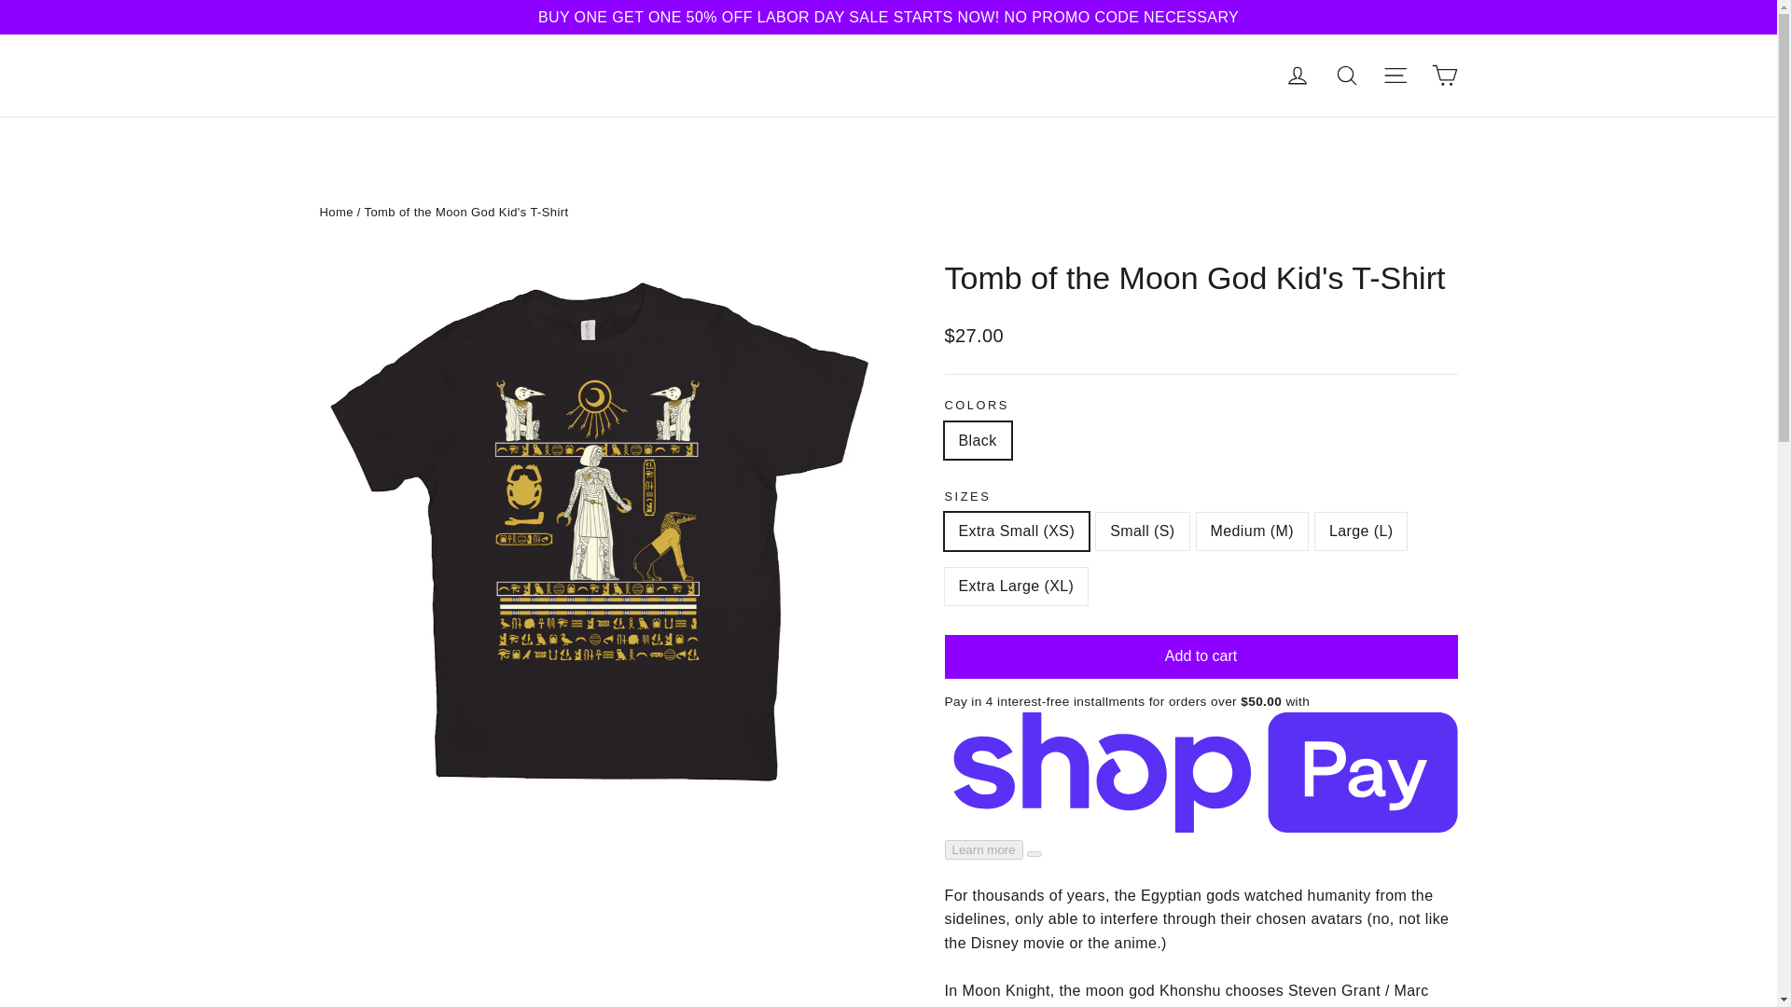 Image resolution: width=1791 pixels, height=1007 pixels. Describe the element at coordinates (1297, 75) in the screenshot. I see `account` at that location.